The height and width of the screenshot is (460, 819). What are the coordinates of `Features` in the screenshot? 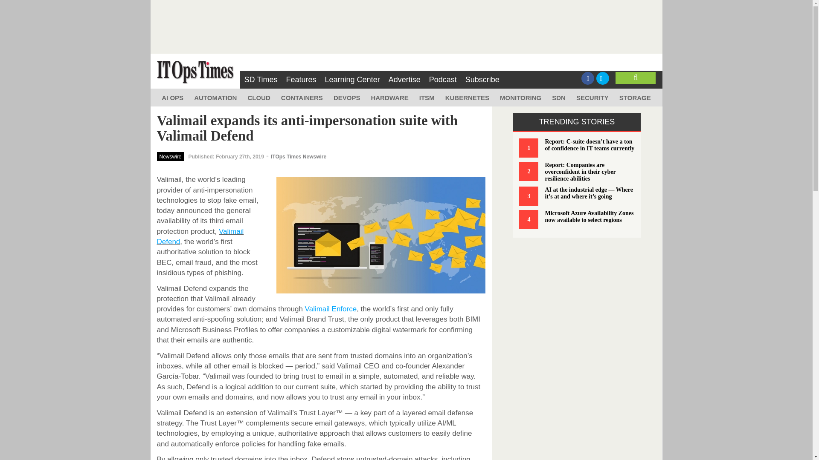 It's located at (301, 80).